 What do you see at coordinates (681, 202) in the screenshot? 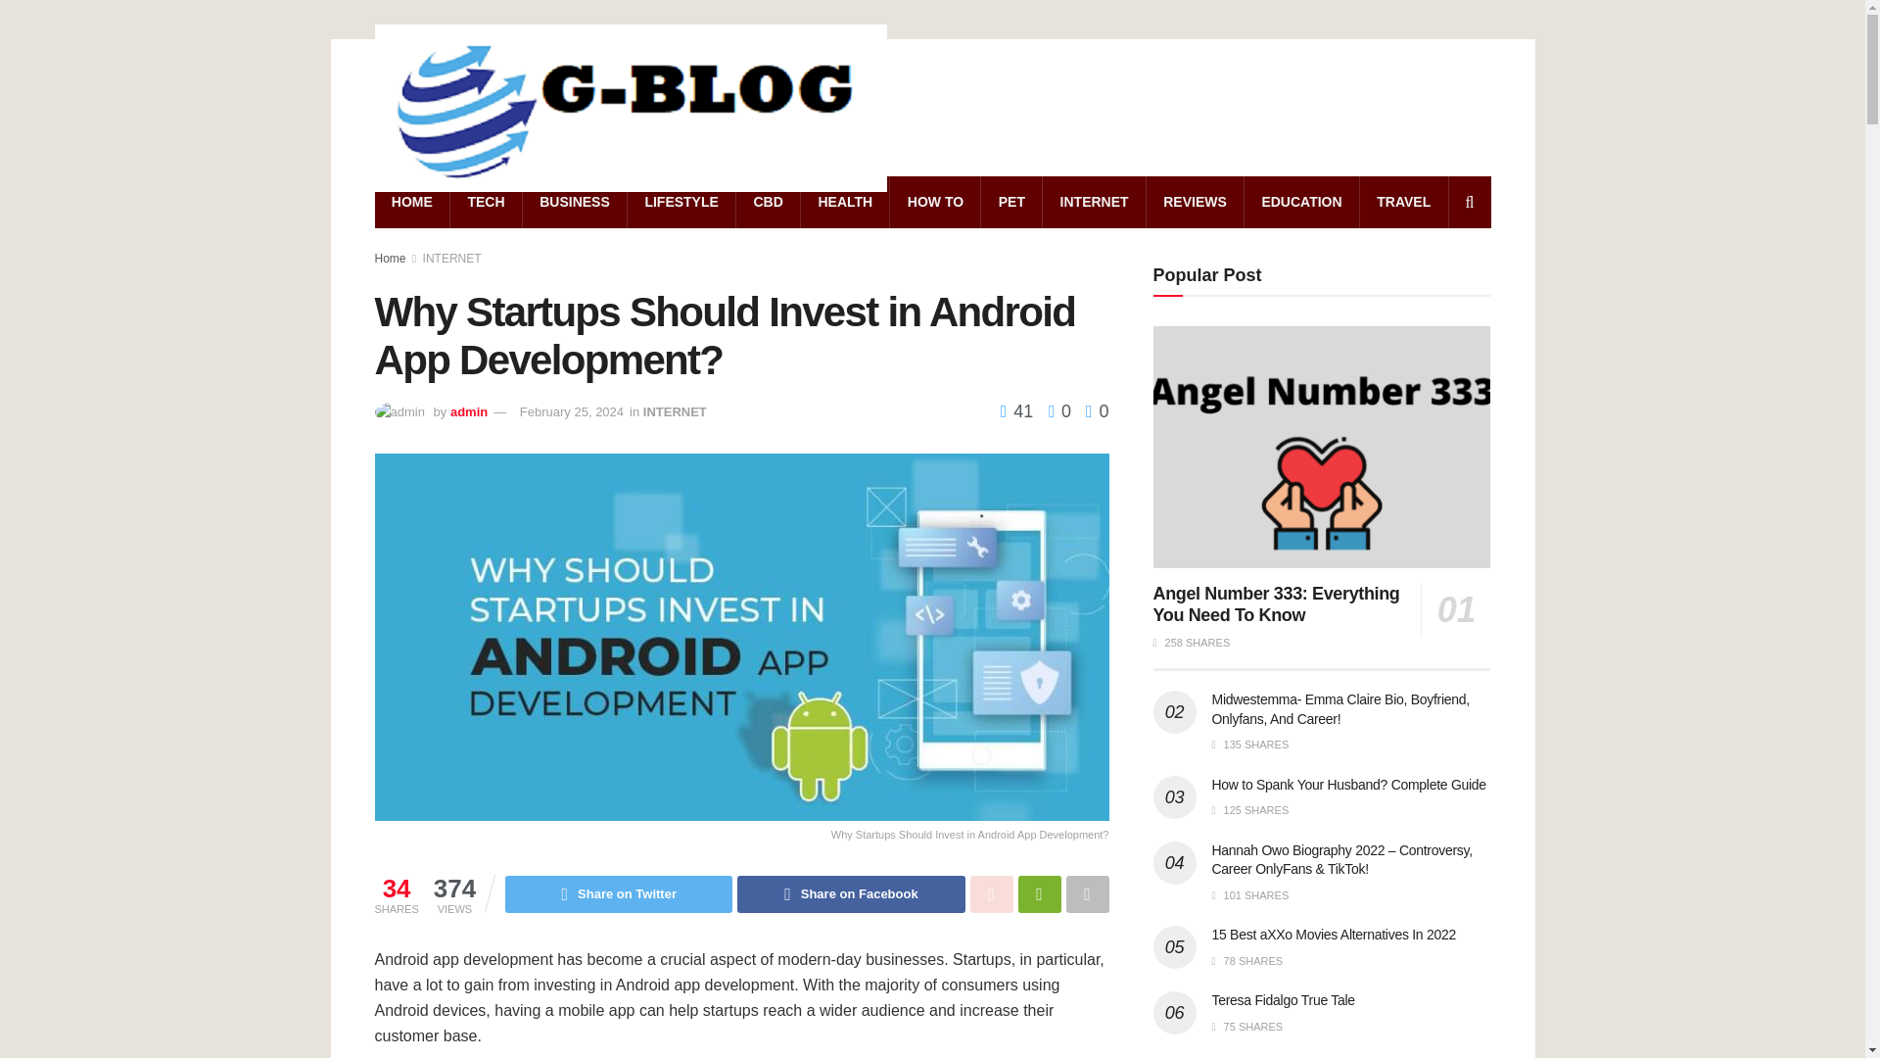
I see `LIFESTYLE` at bounding box center [681, 202].